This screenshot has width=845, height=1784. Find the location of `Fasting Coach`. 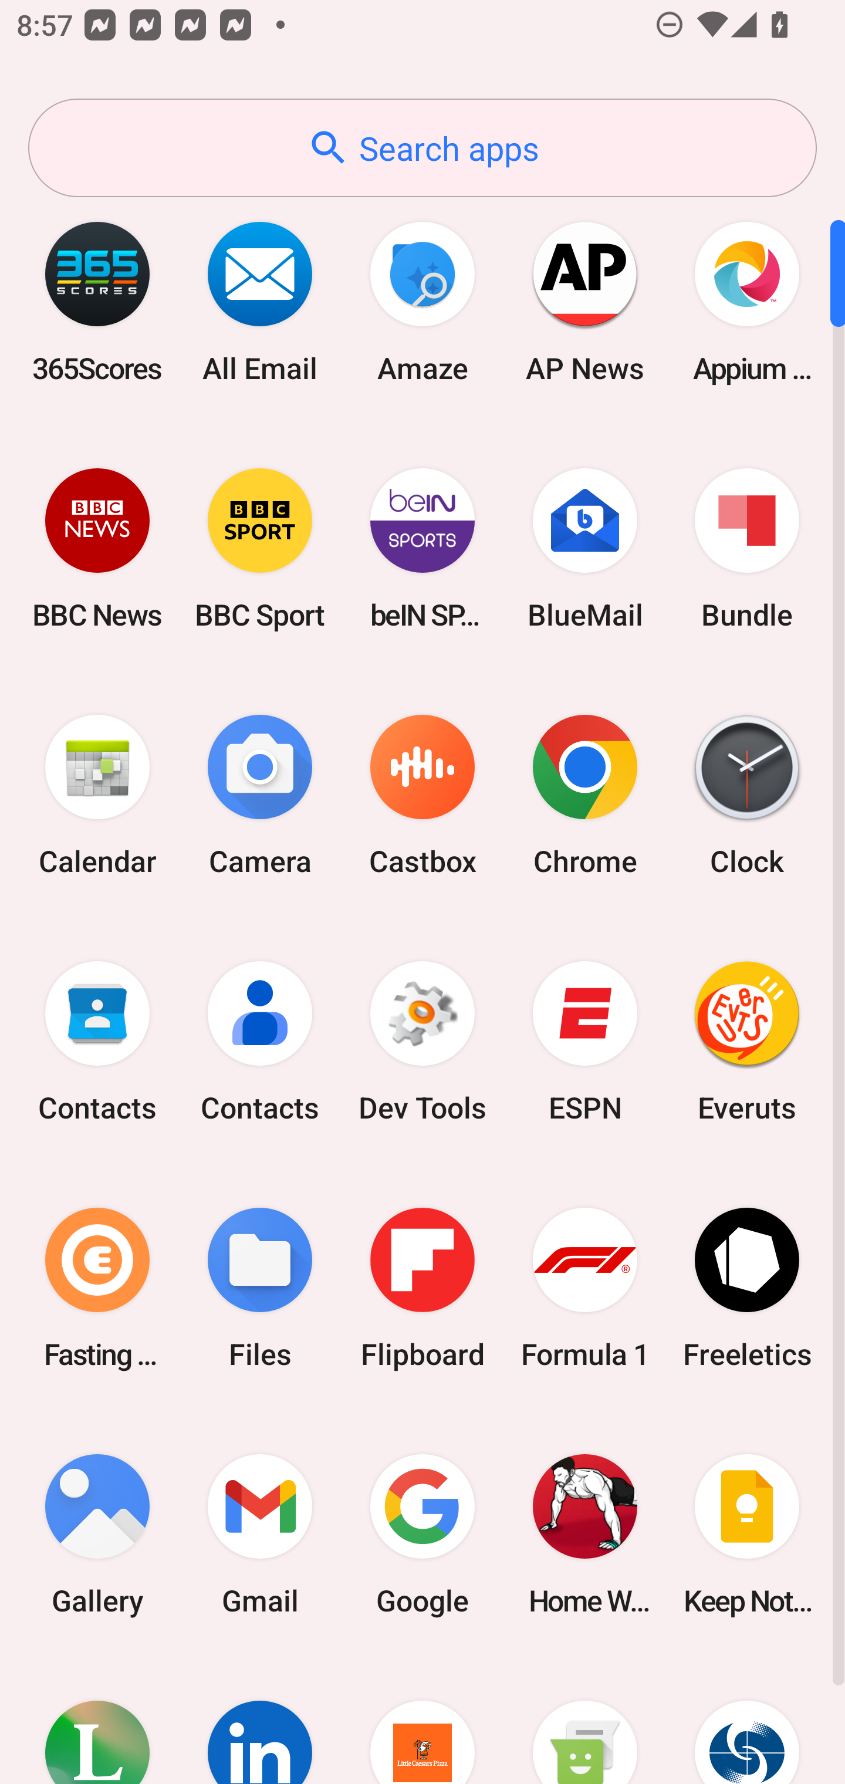

Fasting Coach is located at coordinates (97, 1288).